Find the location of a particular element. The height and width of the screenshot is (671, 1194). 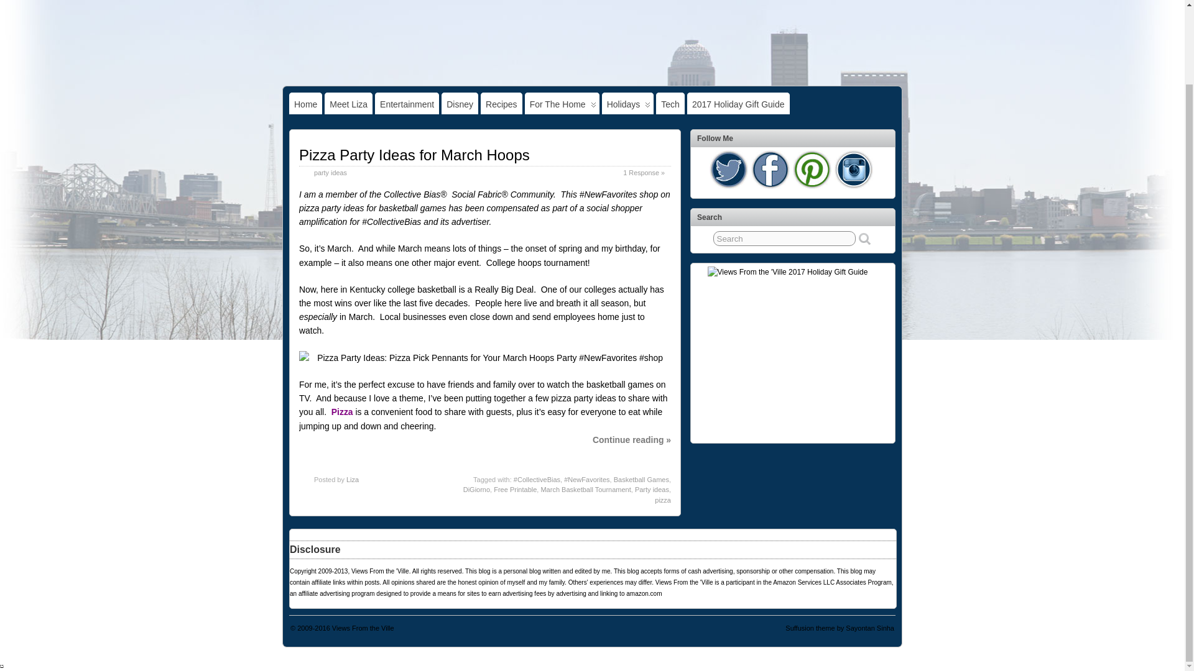

Recipes is located at coordinates (501, 103).